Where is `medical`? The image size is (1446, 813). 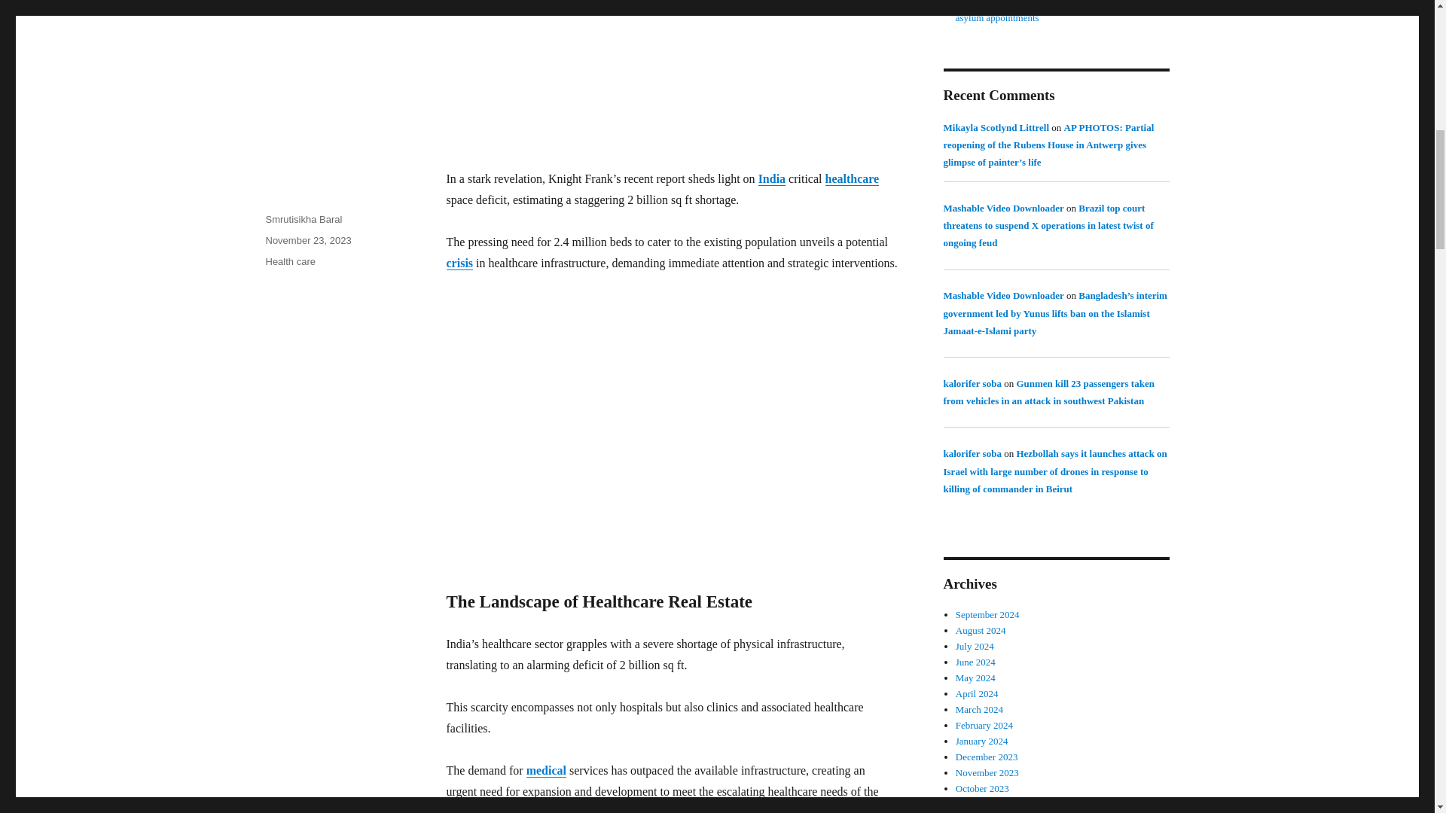
medical is located at coordinates (546, 771).